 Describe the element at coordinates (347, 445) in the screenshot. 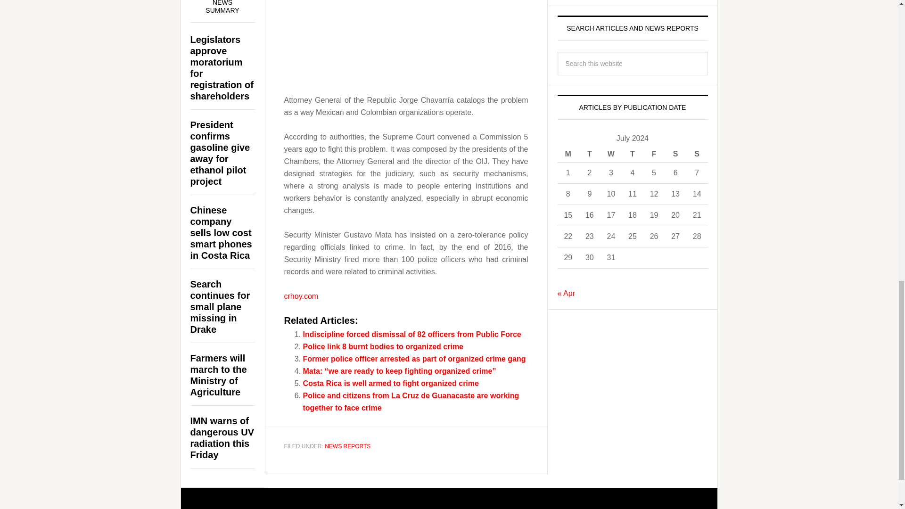

I see `NEWS REPORTS` at that location.